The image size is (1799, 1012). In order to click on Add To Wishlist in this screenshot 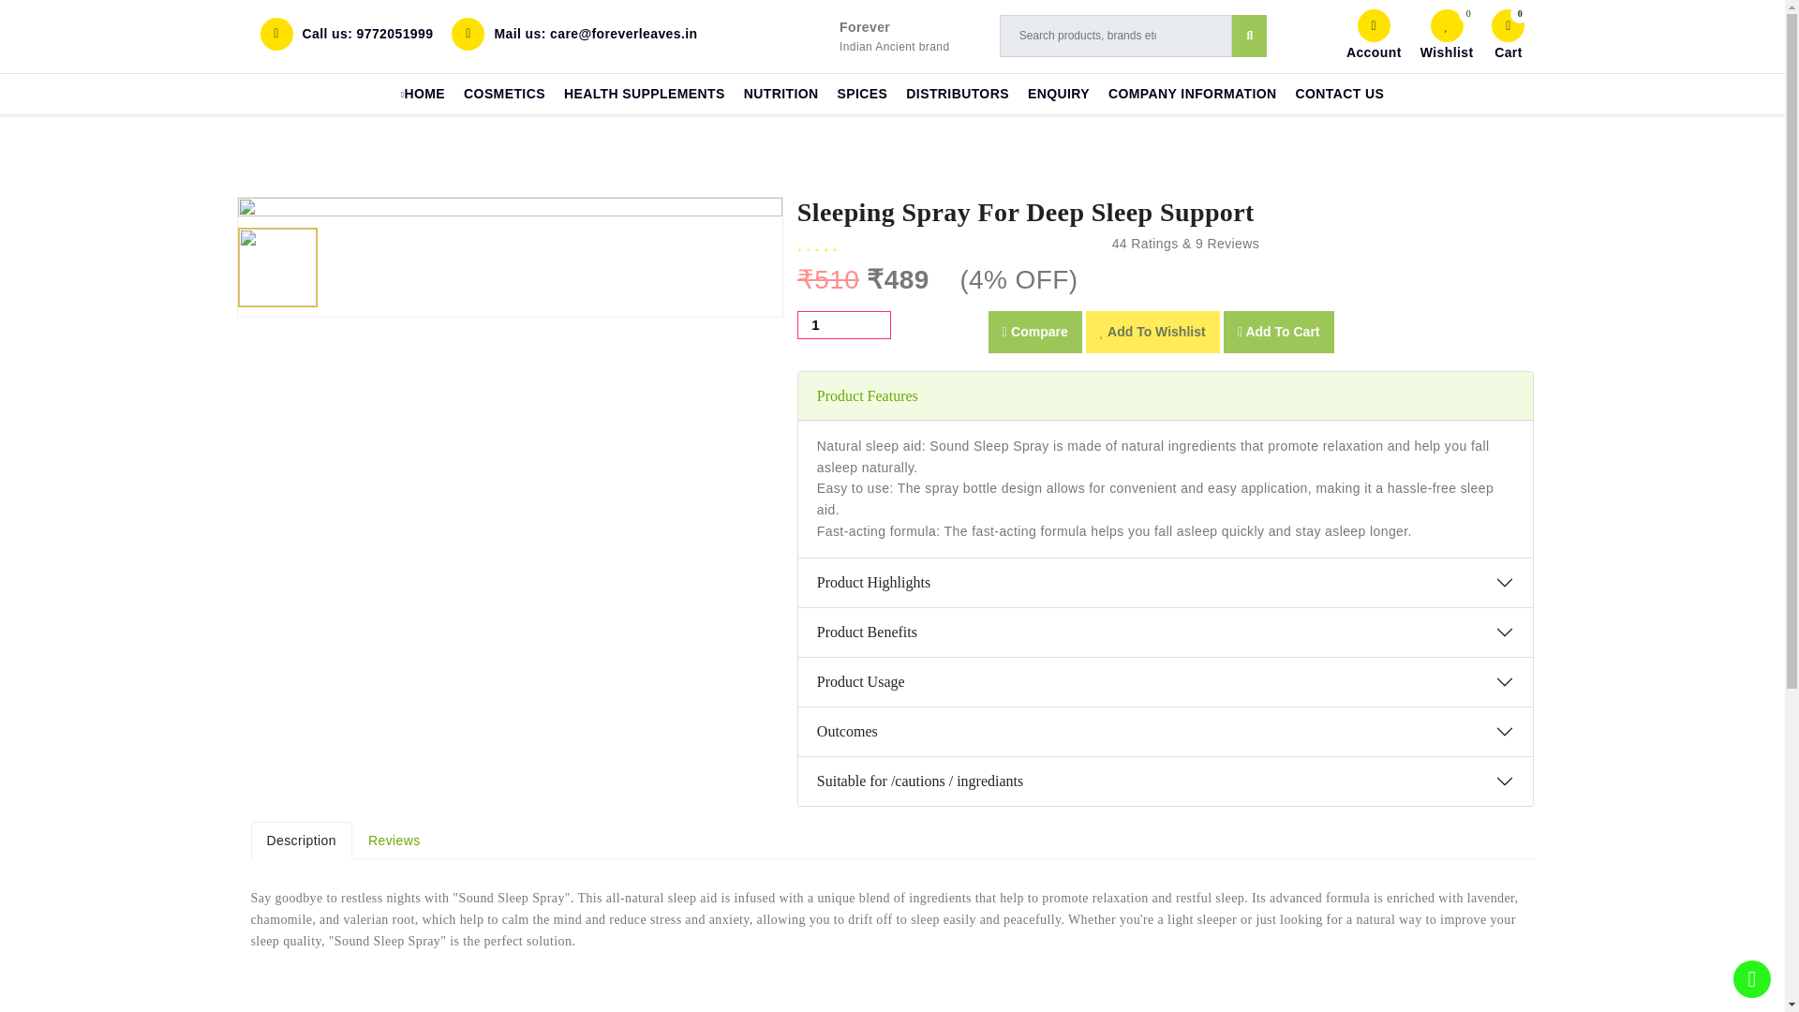, I will do `click(1152, 332)`.